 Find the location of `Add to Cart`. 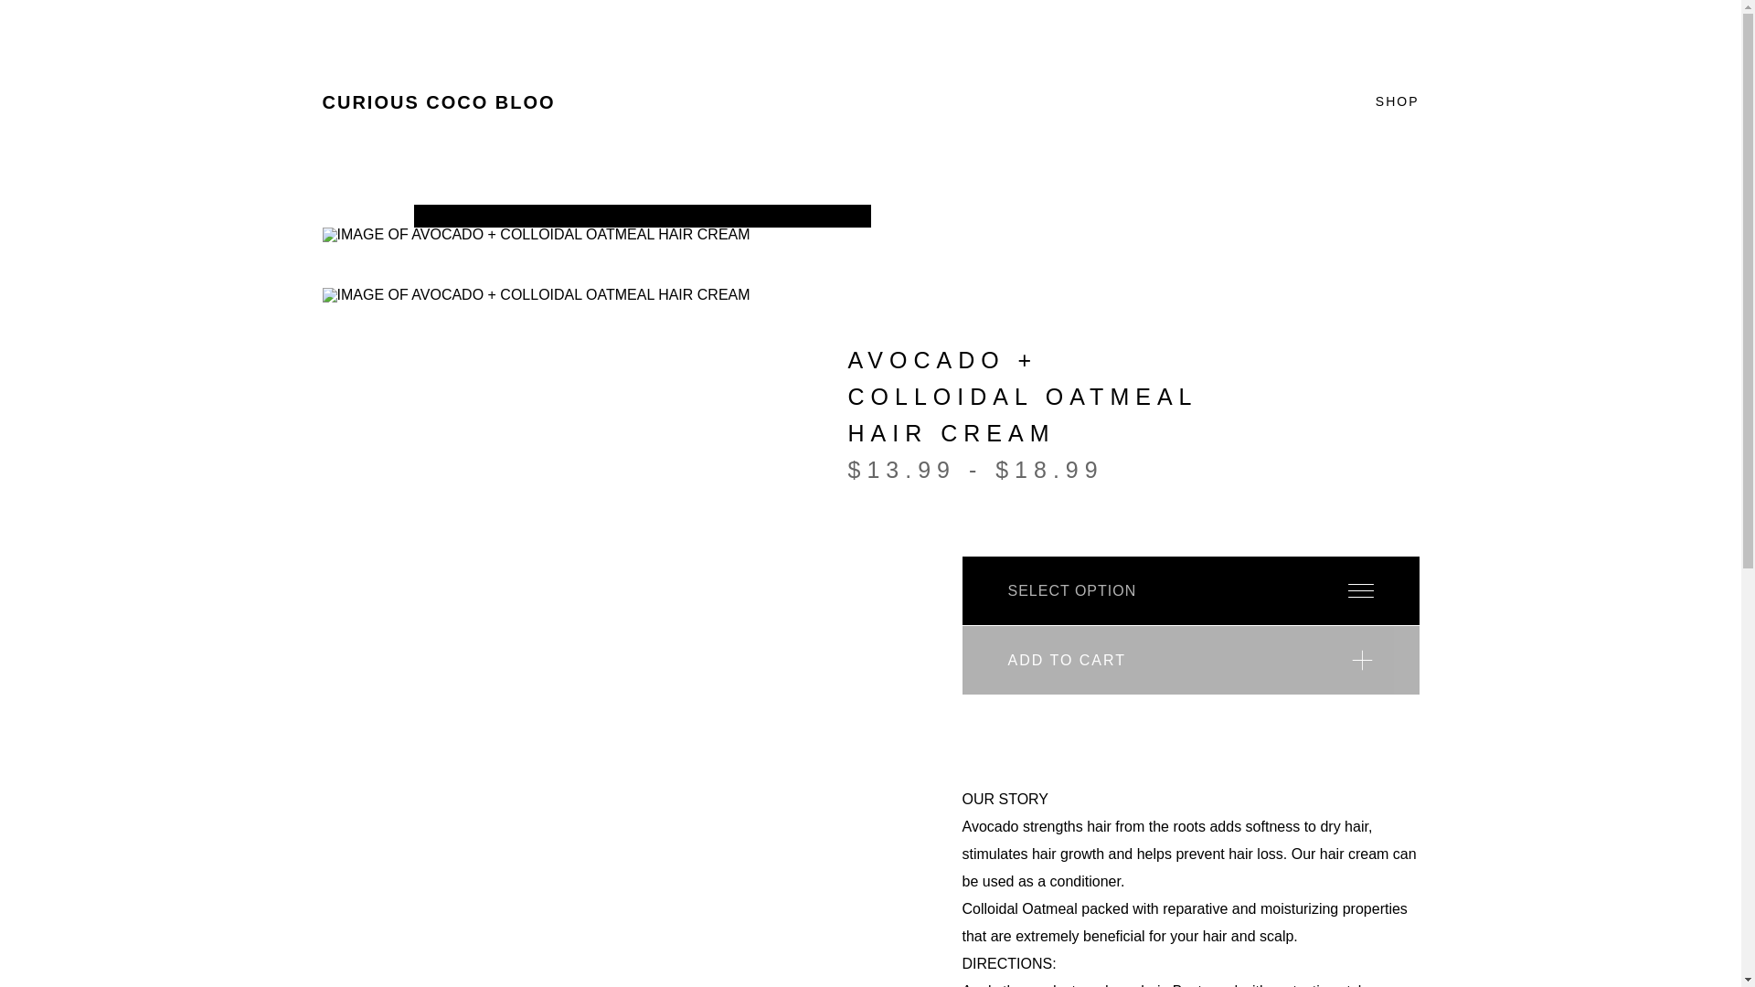

Add to Cart is located at coordinates (1190, 660).